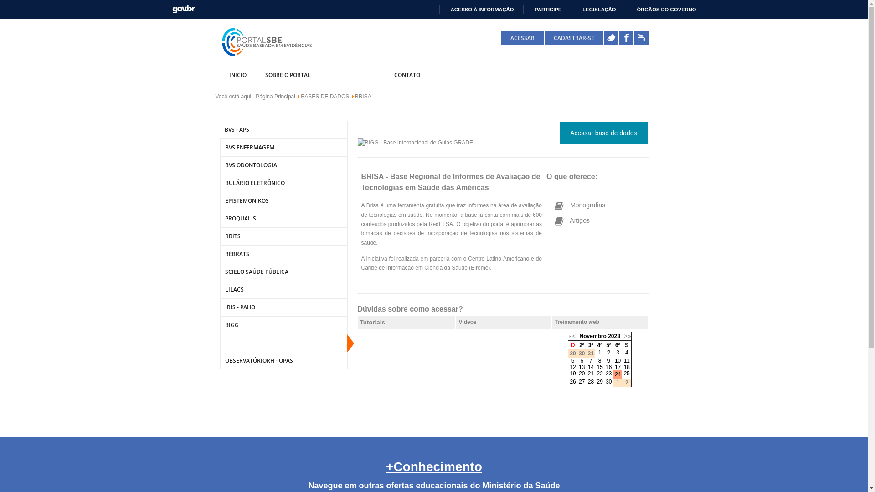 The height and width of the screenshot is (492, 875). Describe the element at coordinates (283, 343) in the screenshot. I see `BRISA` at that location.